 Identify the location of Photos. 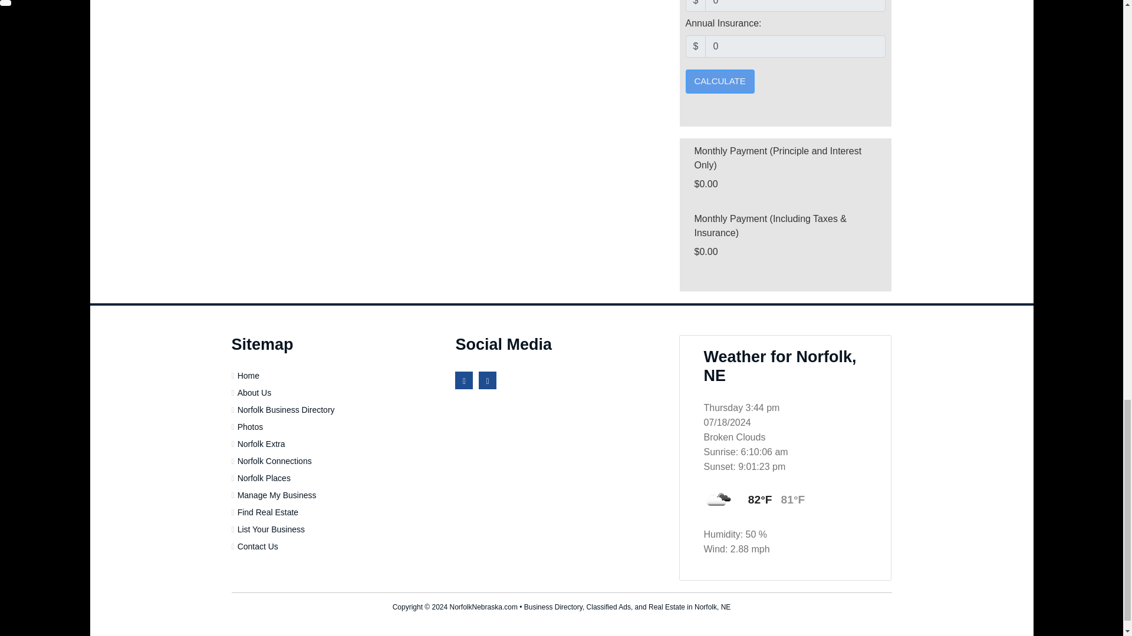
(249, 427).